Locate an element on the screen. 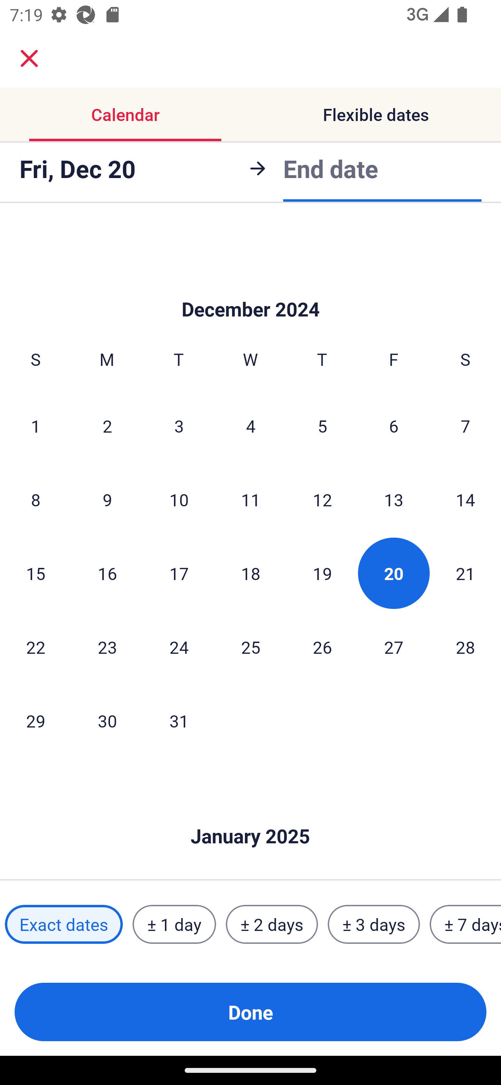 The height and width of the screenshot is (1085, 501). Skip to Done is located at coordinates (250, 289).